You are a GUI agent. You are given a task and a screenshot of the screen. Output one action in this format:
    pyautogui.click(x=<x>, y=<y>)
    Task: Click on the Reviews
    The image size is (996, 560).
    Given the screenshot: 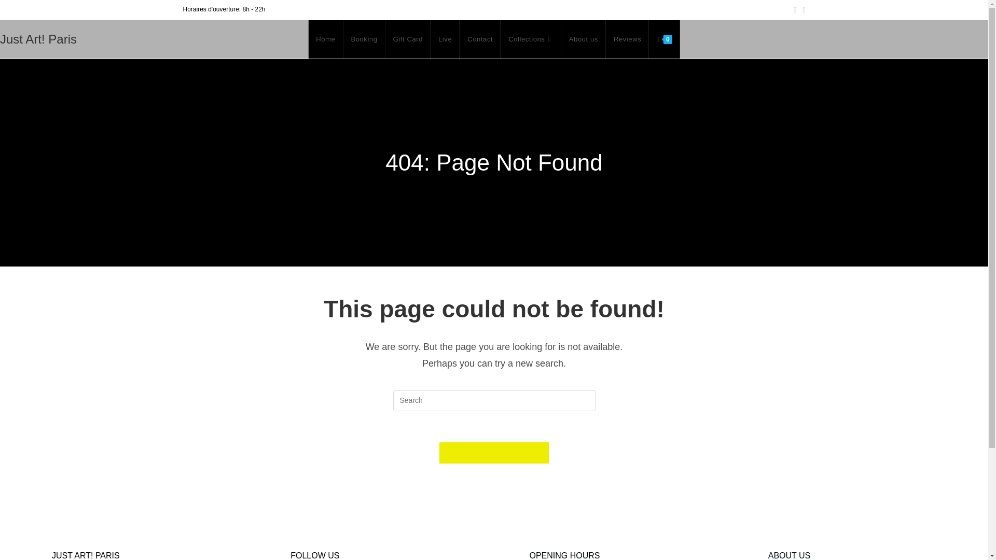 What is the action you would take?
    pyautogui.click(x=627, y=39)
    